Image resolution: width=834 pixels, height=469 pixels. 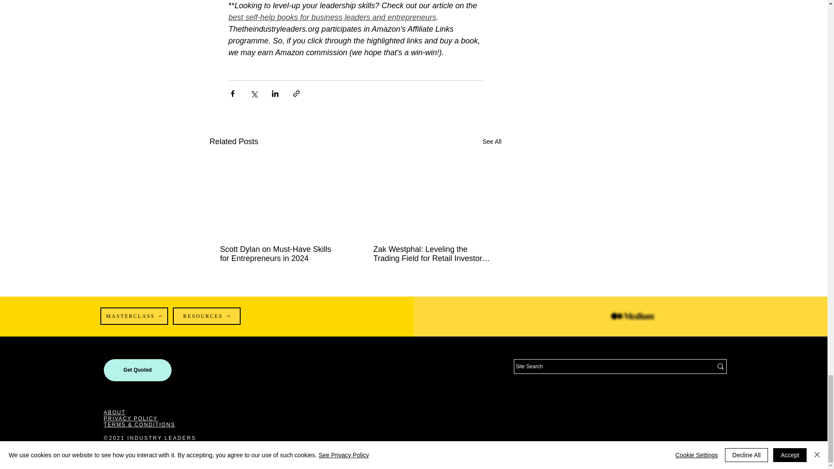 What do you see at coordinates (115, 412) in the screenshot?
I see `ABOUT` at bounding box center [115, 412].